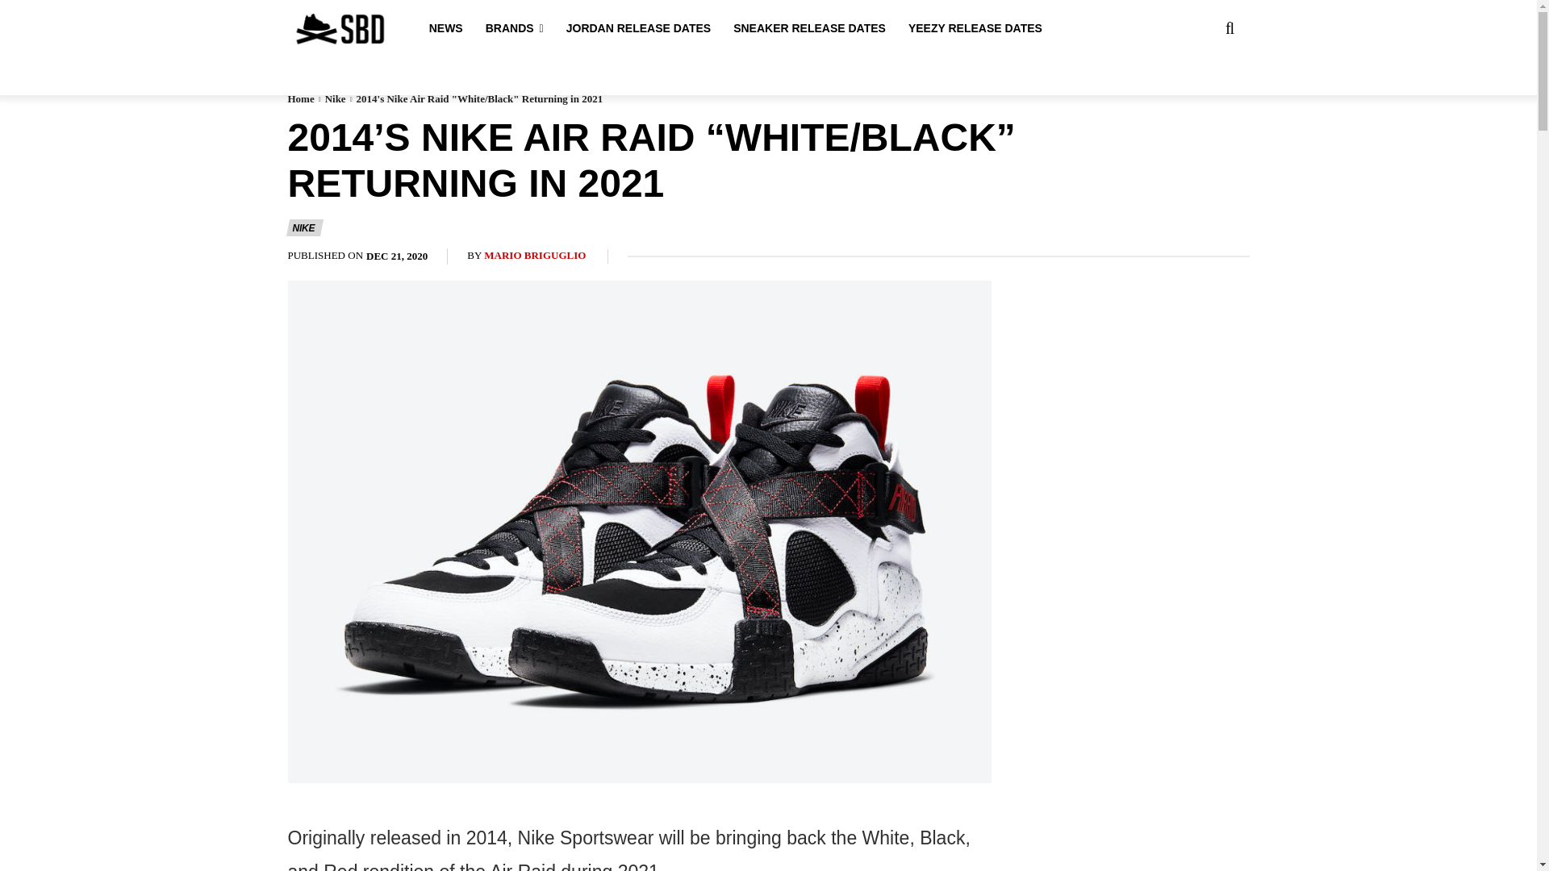 The image size is (1549, 871). I want to click on View all posts in Nike, so click(336, 98).